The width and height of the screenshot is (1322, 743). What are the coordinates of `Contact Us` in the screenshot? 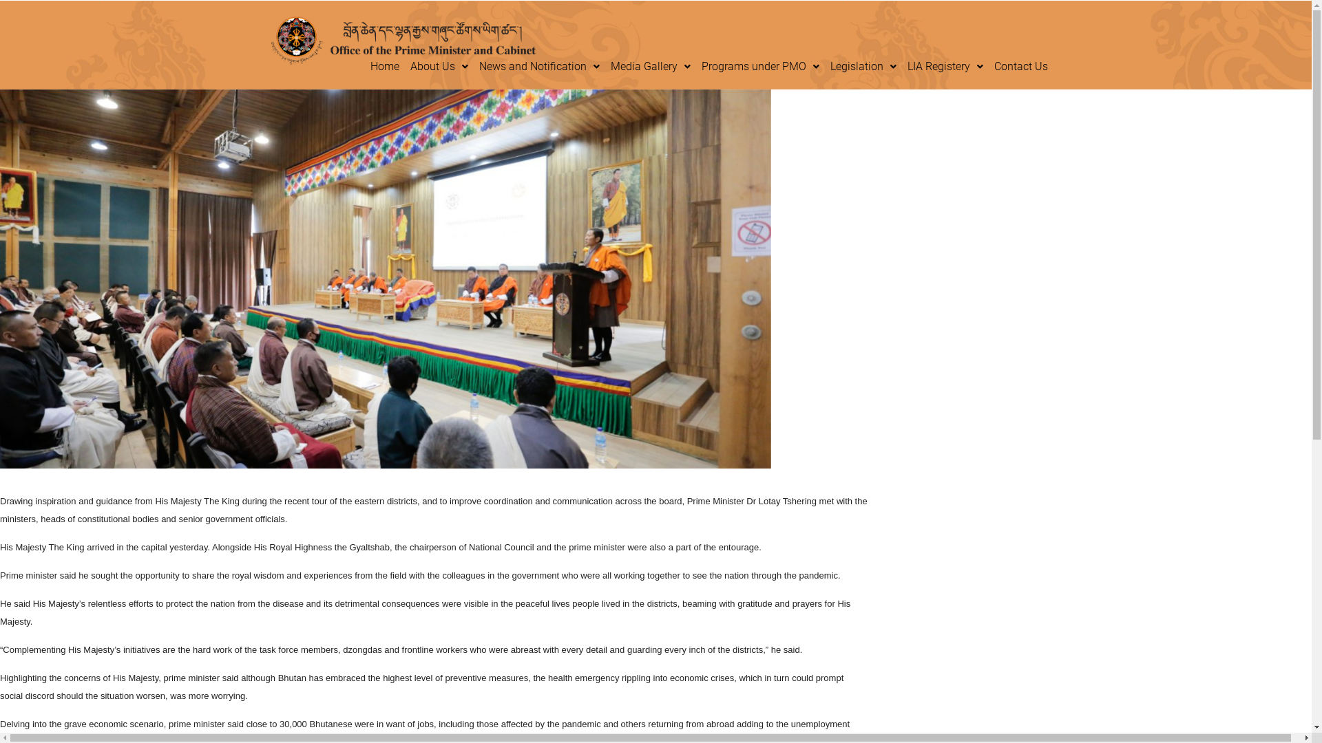 It's located at (1021, 67).